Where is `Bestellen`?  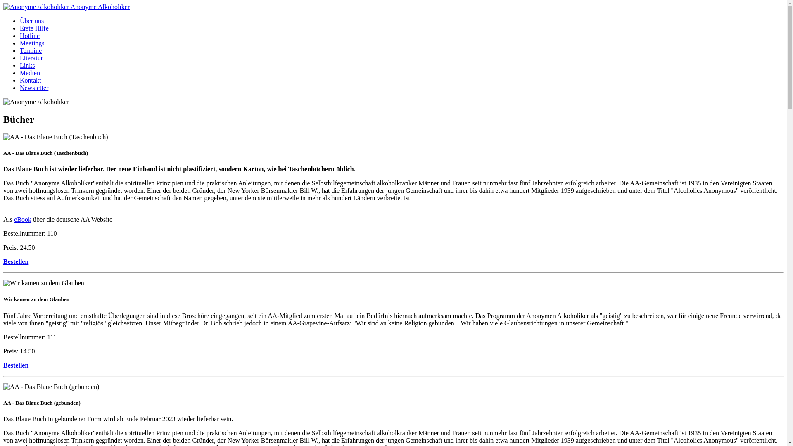
Bestellen is located at coordinates (16, 262).